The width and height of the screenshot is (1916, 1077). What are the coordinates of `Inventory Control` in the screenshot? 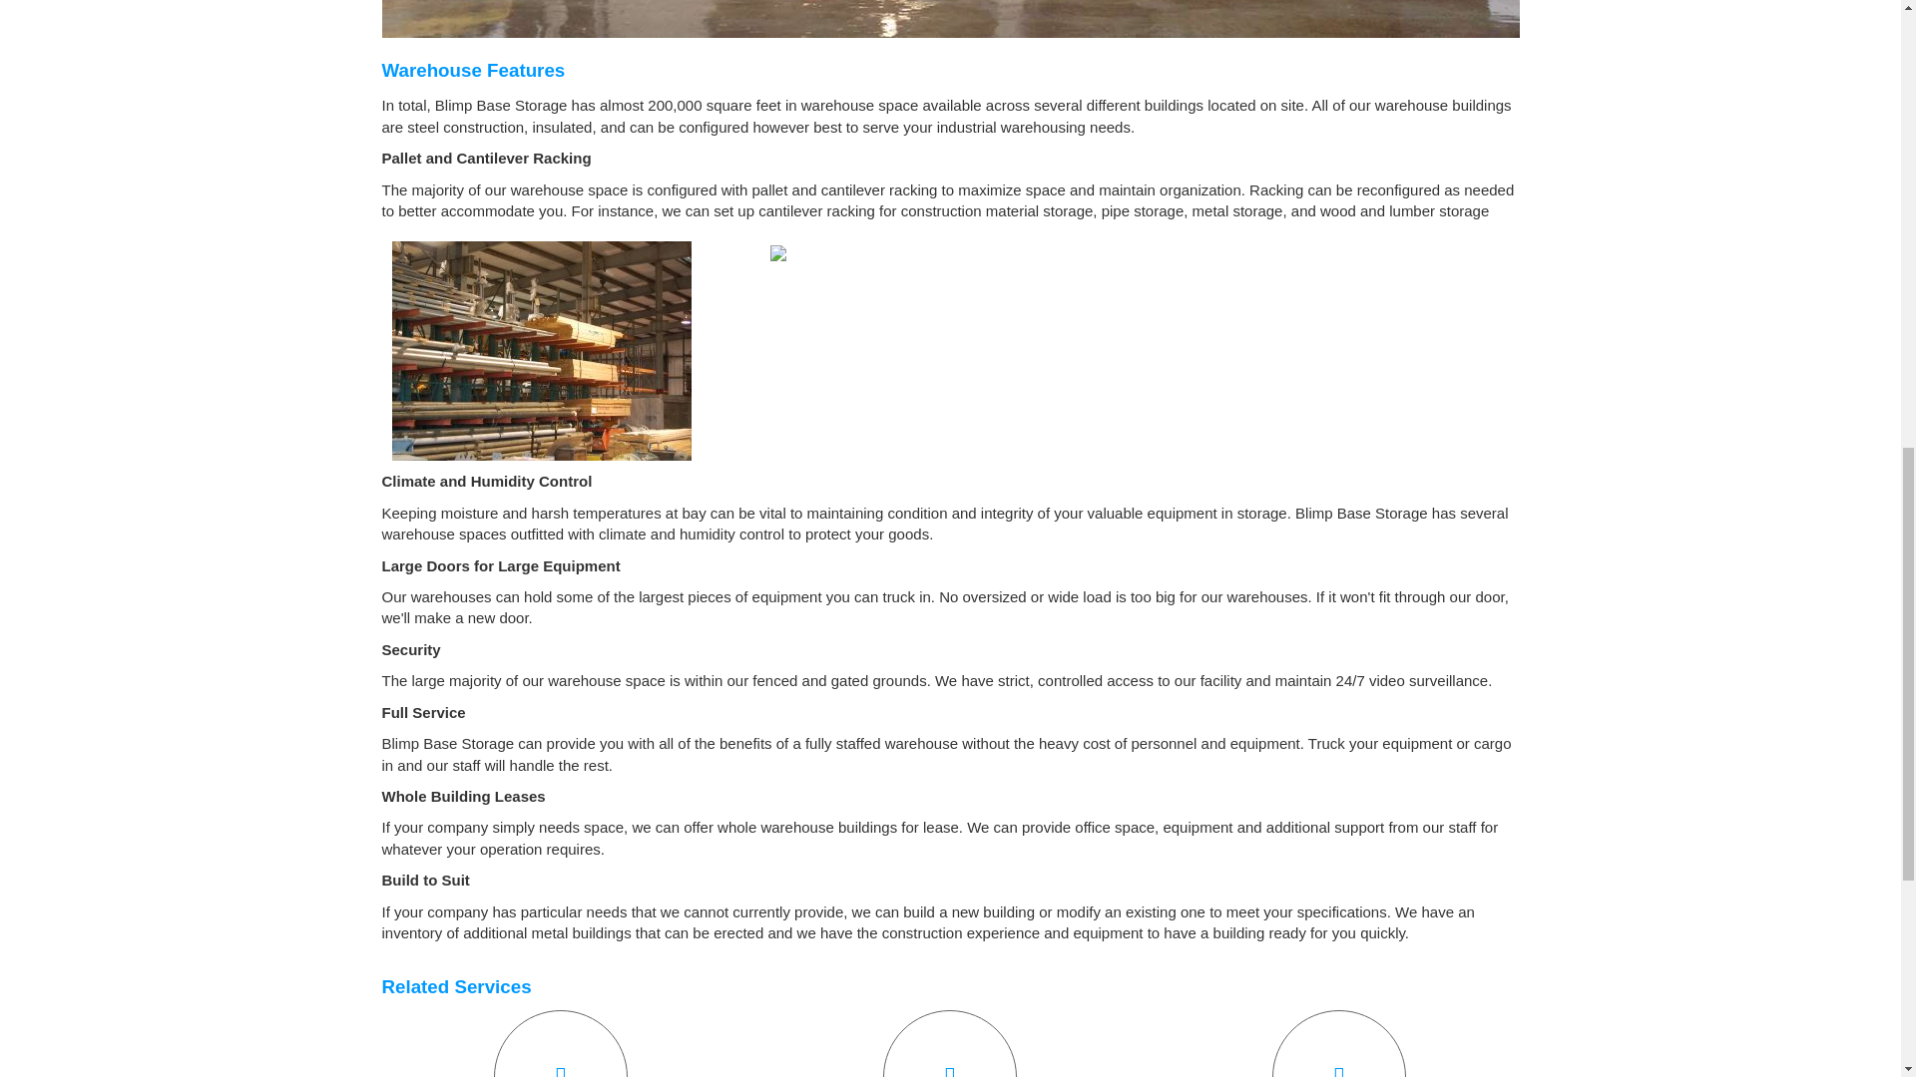 It's located at (950, 1043).